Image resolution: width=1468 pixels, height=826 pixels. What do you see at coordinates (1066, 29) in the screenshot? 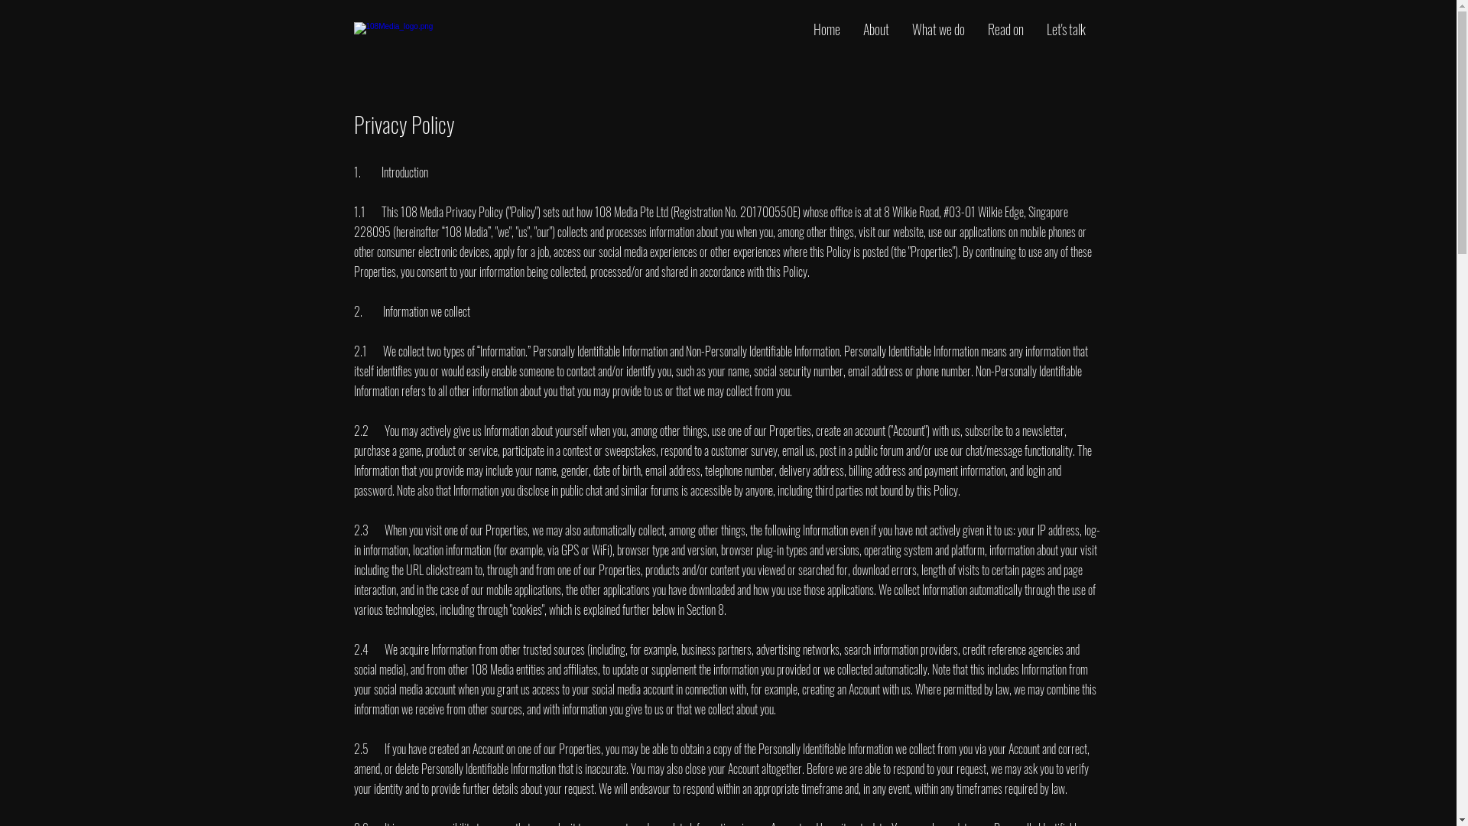
I see `Let's talk` at bounding box center [1066, 29].